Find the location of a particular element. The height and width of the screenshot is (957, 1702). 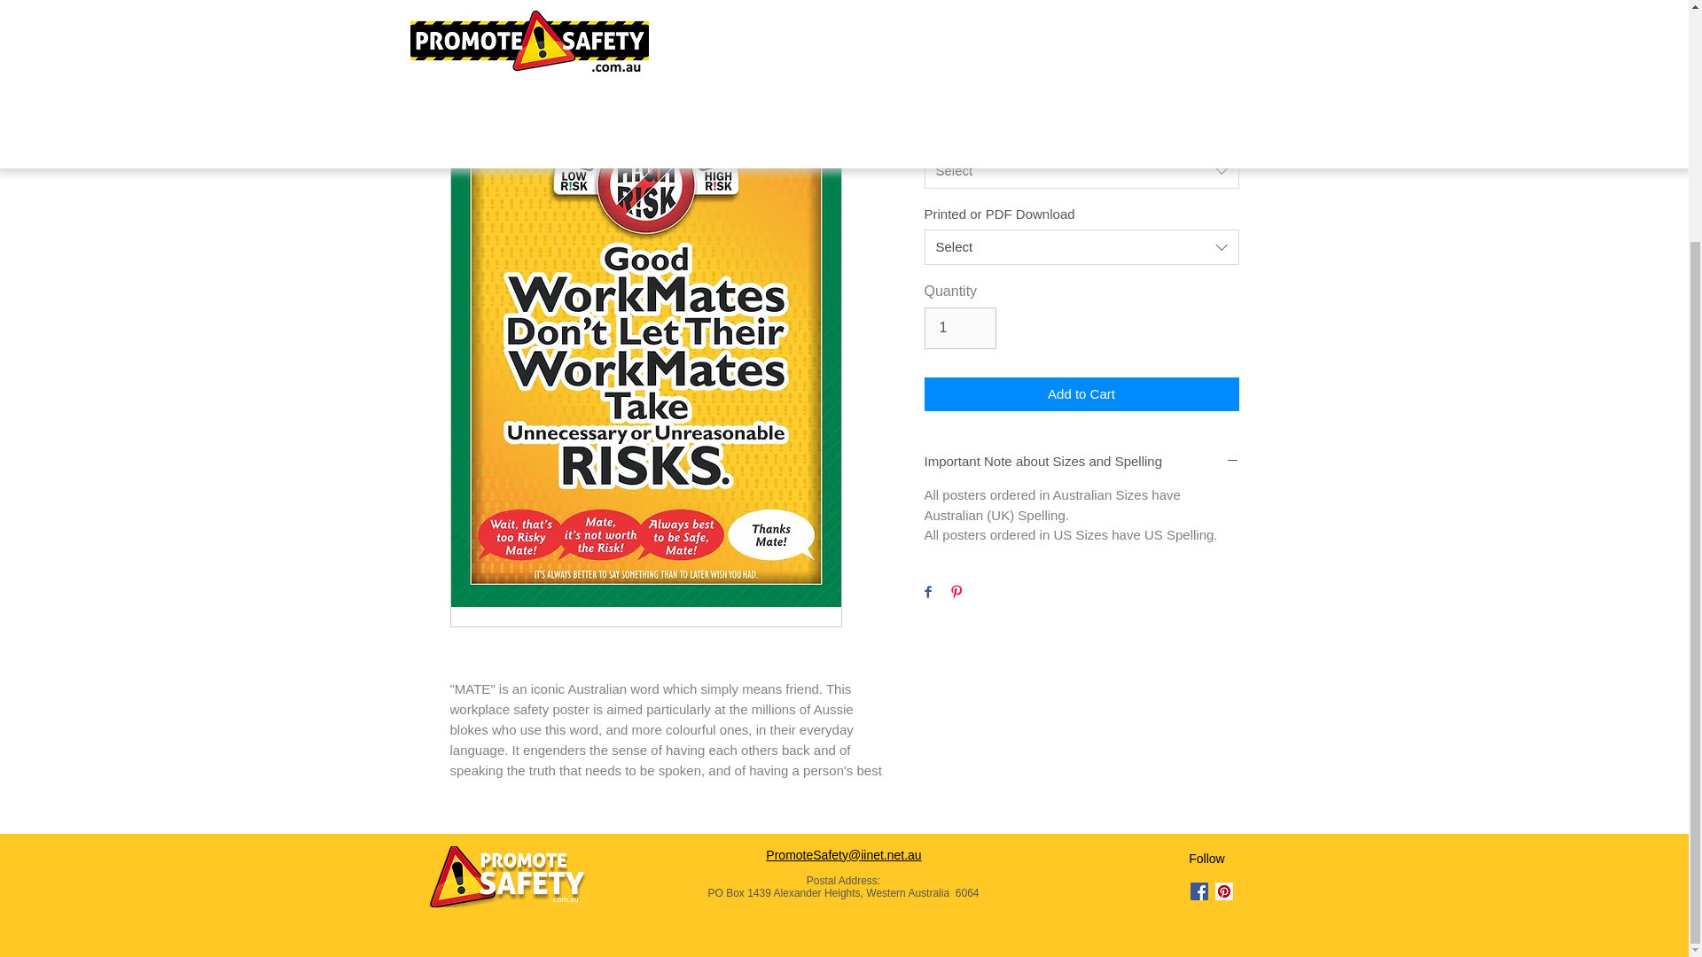

Important Note about Sizes and Spelling is located at coordinates (1081, 462).